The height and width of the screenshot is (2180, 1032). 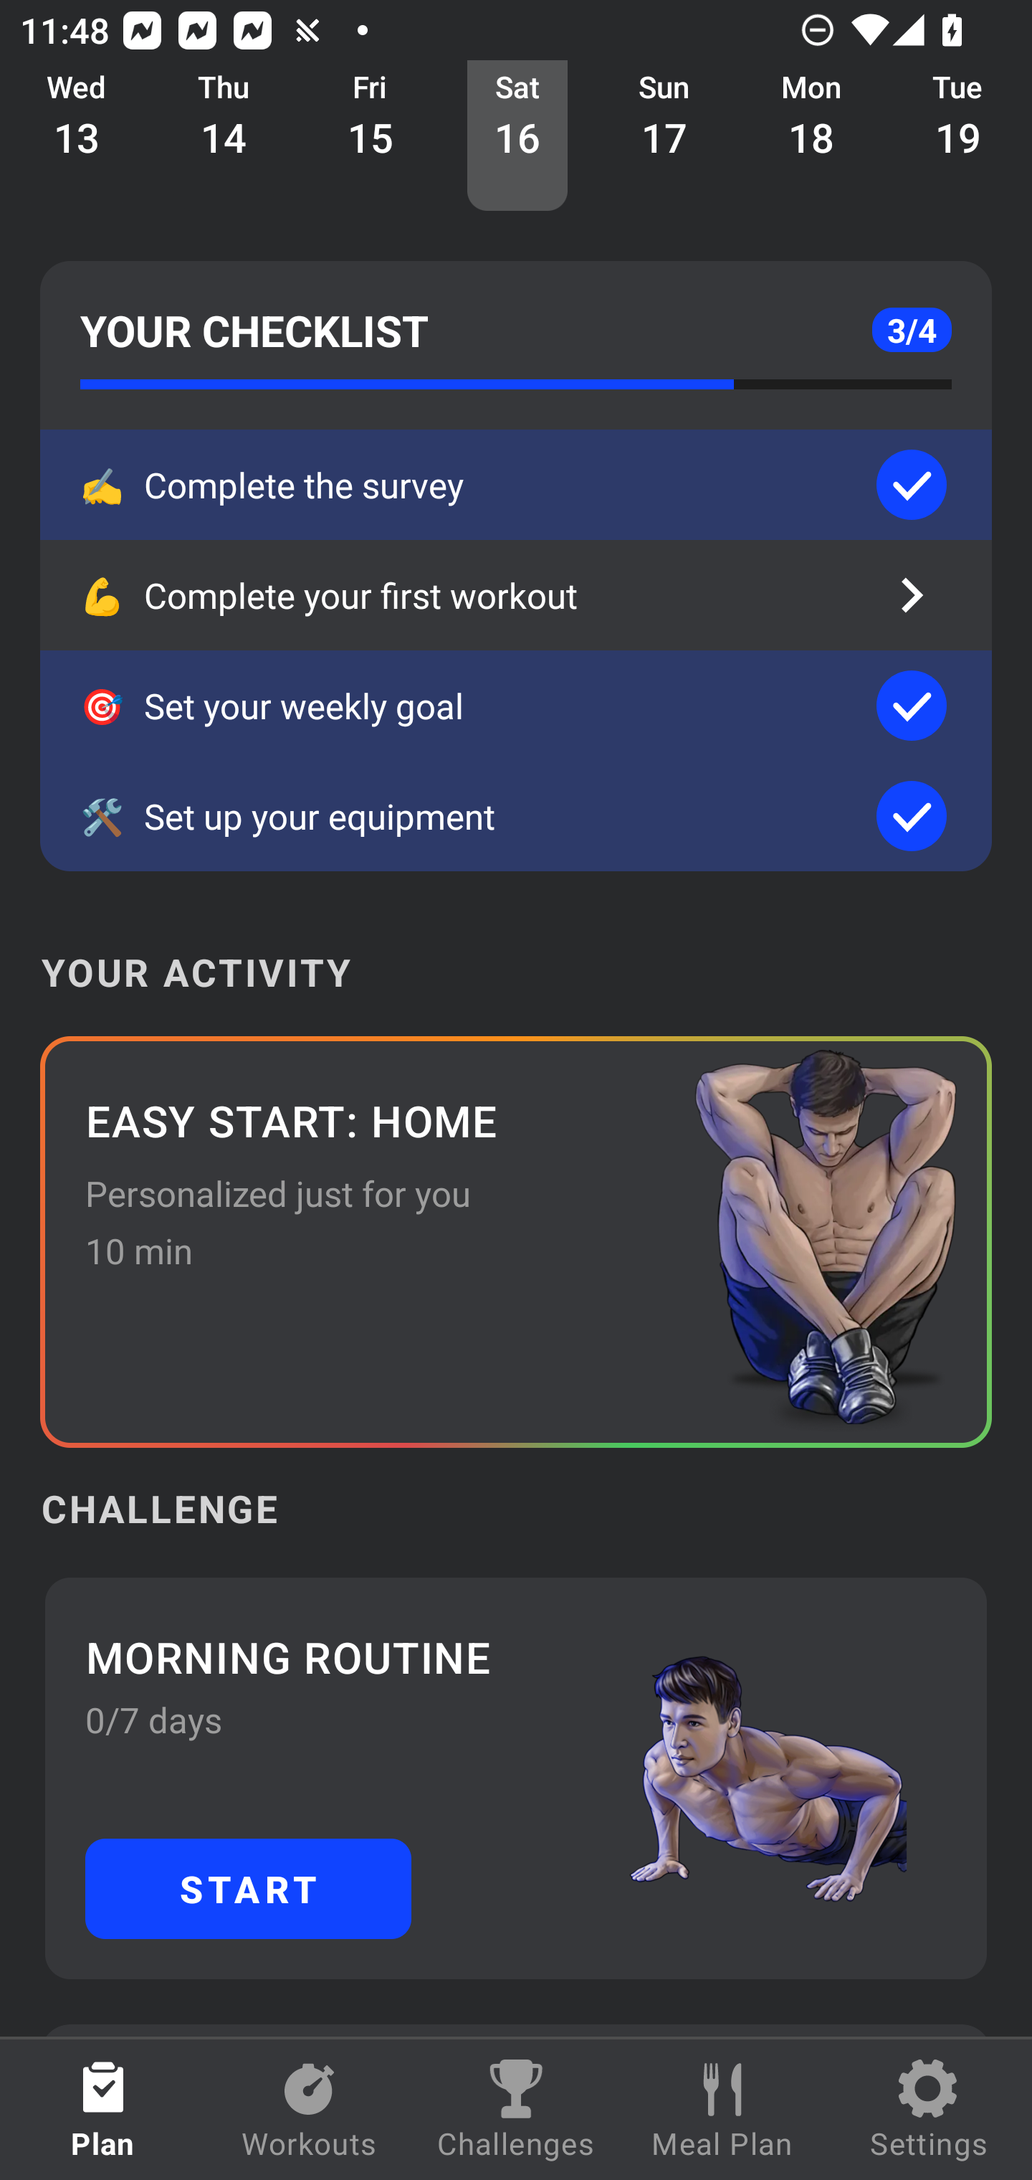 What do you see at coordinates (516, 594) in the screenshot?
I see `💪 Complete your first workout` at bounding box center [516, 594].